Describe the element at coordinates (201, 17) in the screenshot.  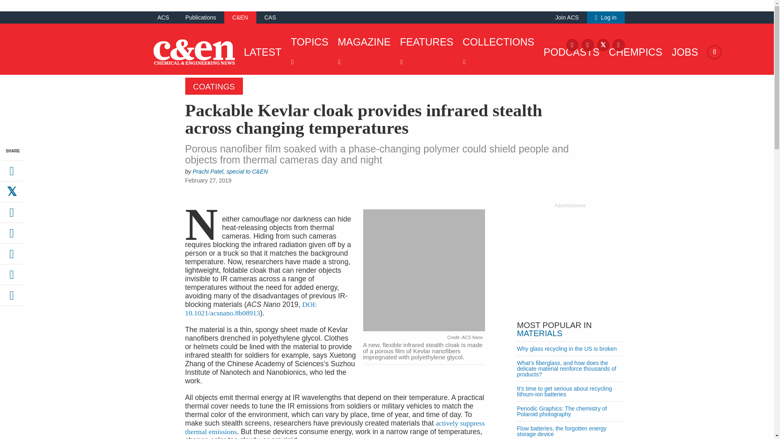
I see `Publications` at that location.